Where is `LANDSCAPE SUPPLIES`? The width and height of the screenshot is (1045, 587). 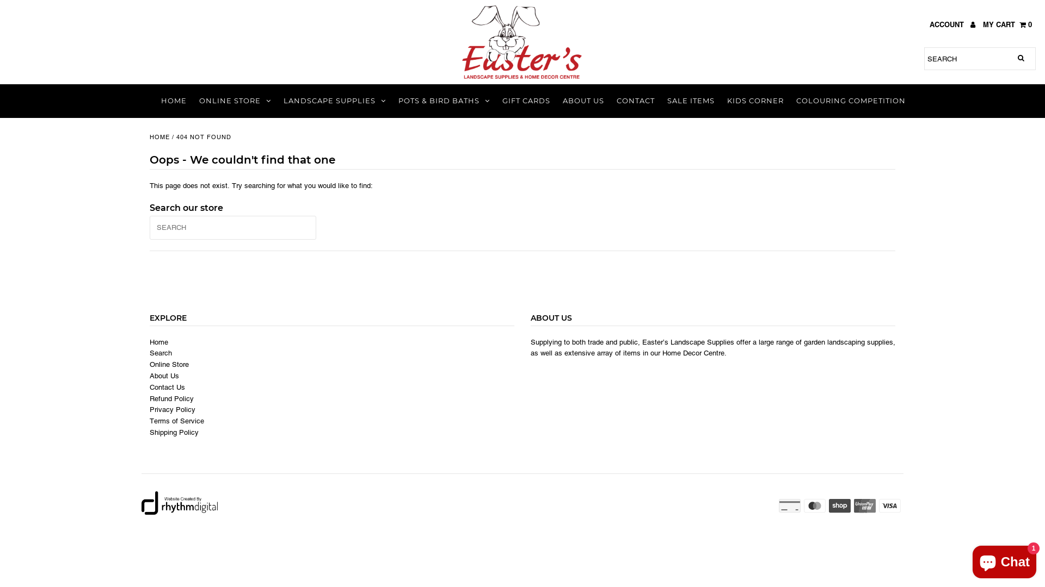
LANDSCAPE SUPPLIES is located at coordinates (335, 101).